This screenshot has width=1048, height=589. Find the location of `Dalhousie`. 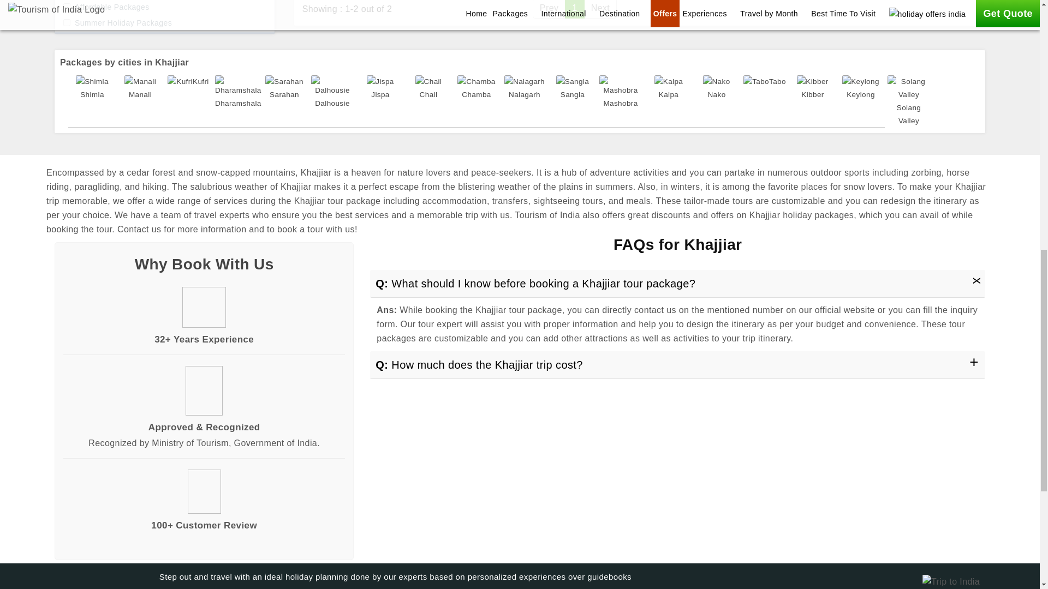

Dalhousie is located at coordinates (332, 93).